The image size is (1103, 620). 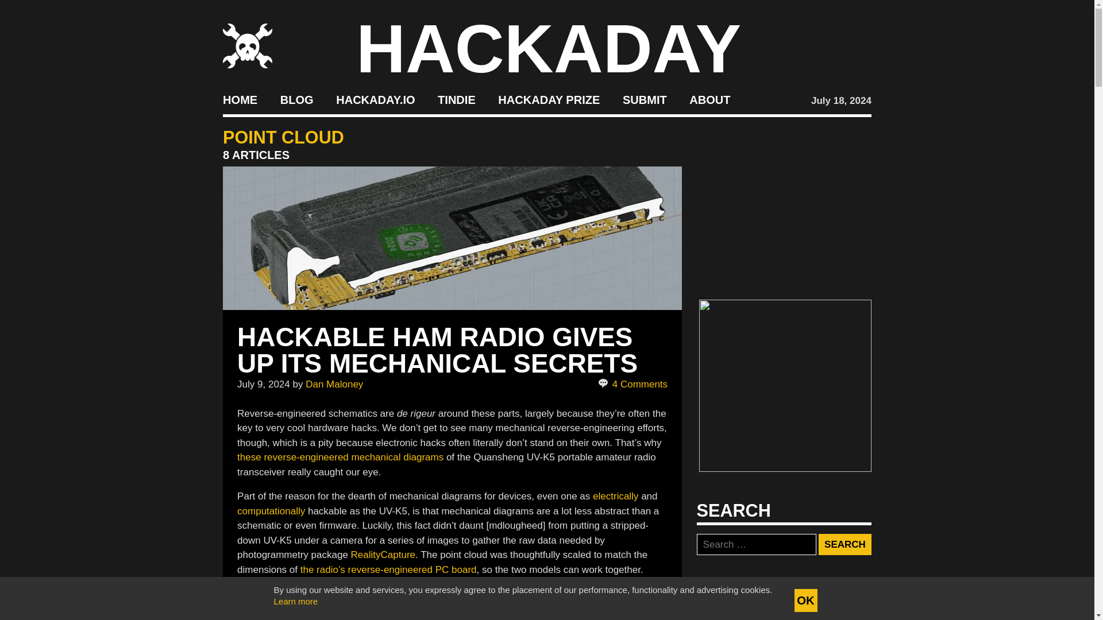 I want to click on SUBMIT, so click(x=645, y=100).